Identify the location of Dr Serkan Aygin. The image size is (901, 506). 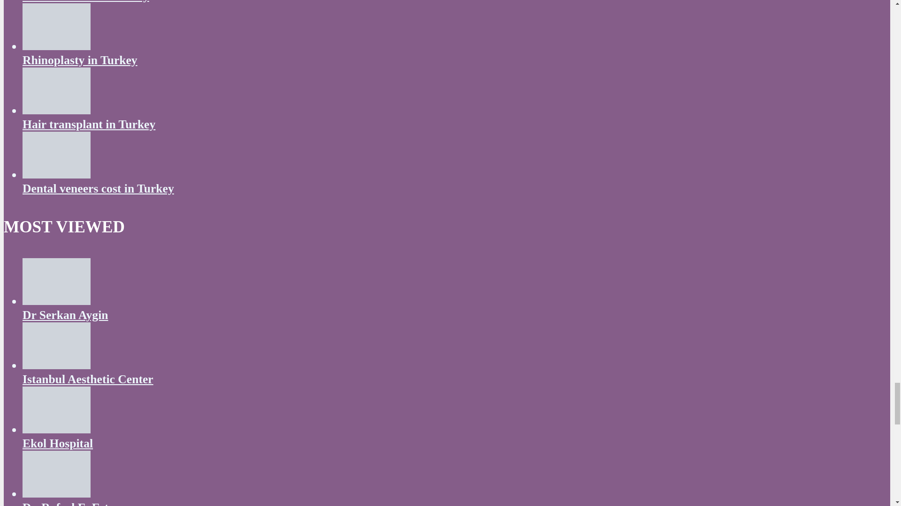
(65, 315).